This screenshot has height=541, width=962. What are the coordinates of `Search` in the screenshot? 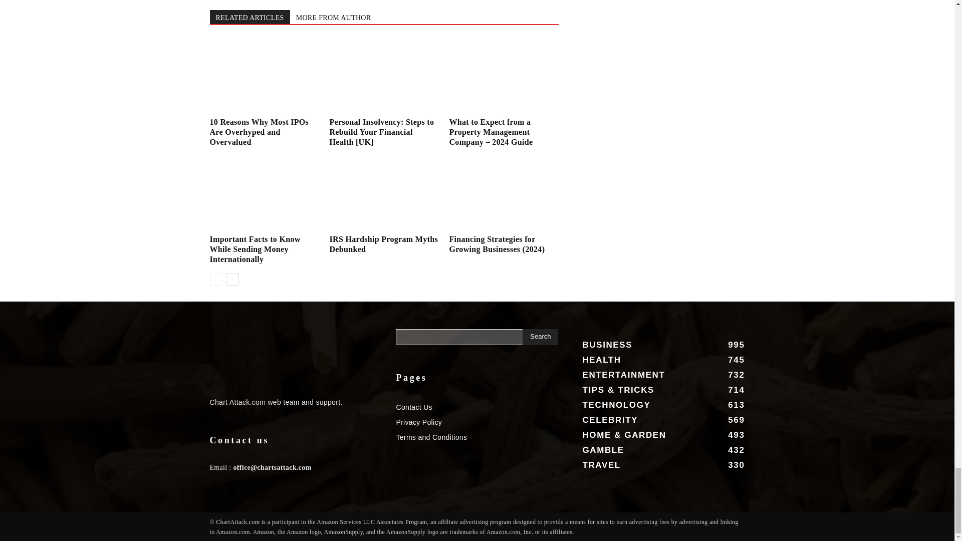 It's located at (540, 337).